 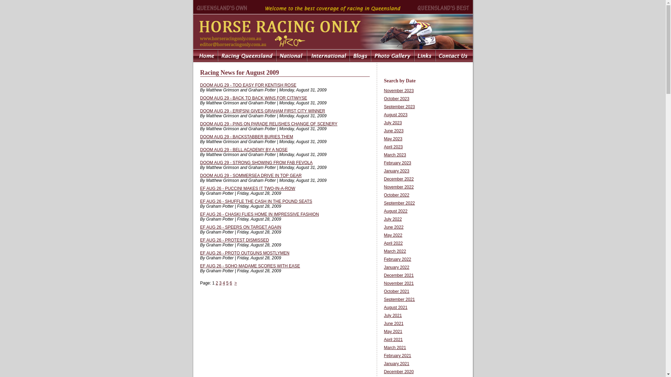 What do you see at coordinates (396, 171) in the screenshot?
I see `January 2023` at bounding box center [396, 171].